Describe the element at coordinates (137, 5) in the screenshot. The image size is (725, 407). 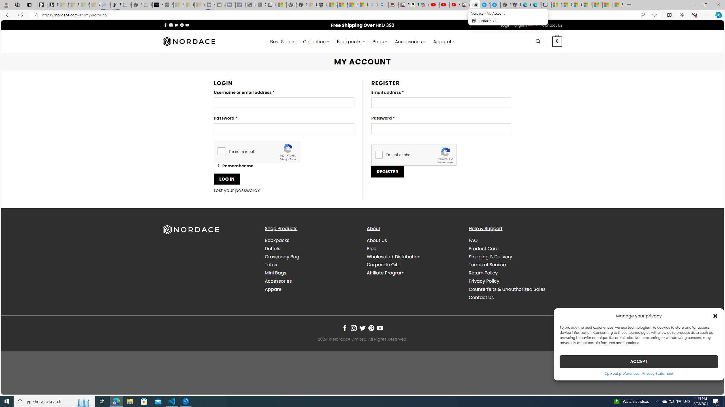
I see `Nordace - #1 Japanese Best-Seller - Siena Smart Backpack` at that location.